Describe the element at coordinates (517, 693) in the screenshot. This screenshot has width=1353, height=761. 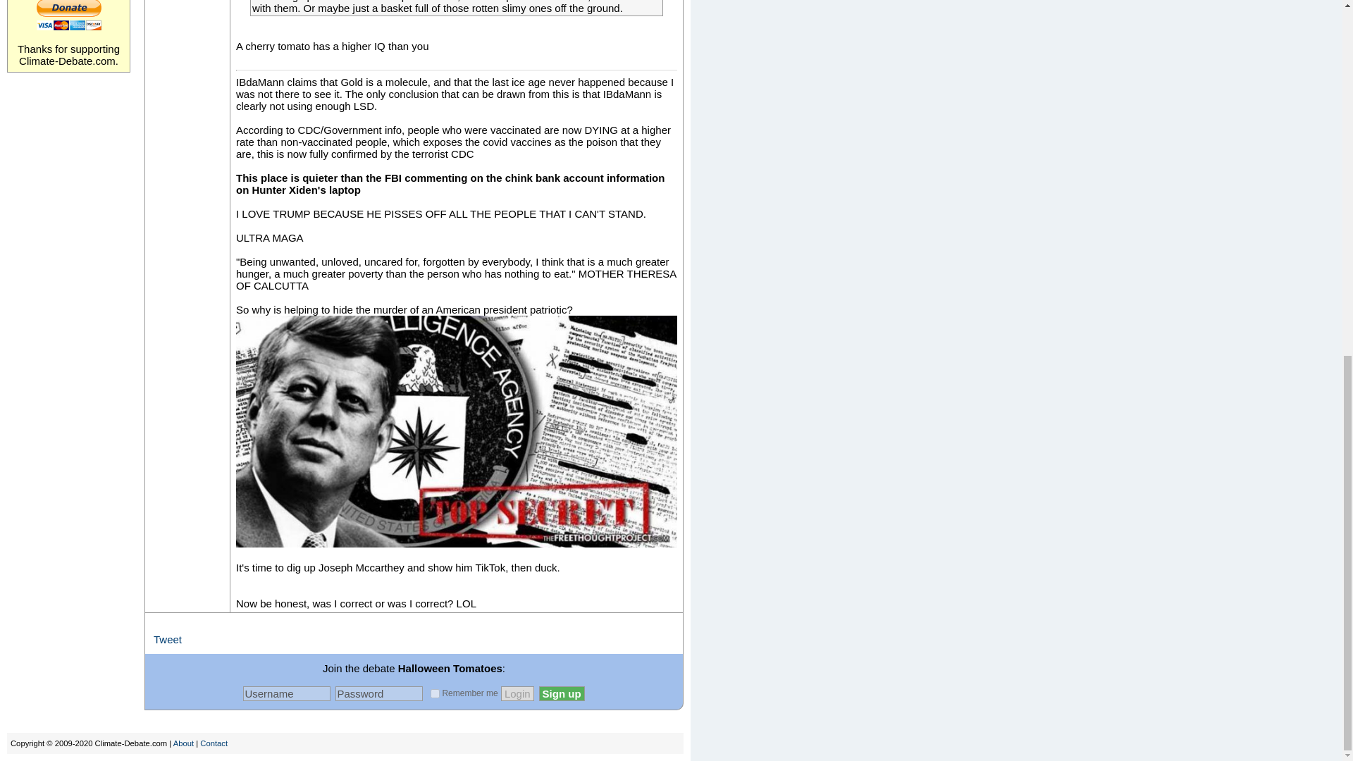
I see `Fill in the fields to the left and click here to log in` at that location.